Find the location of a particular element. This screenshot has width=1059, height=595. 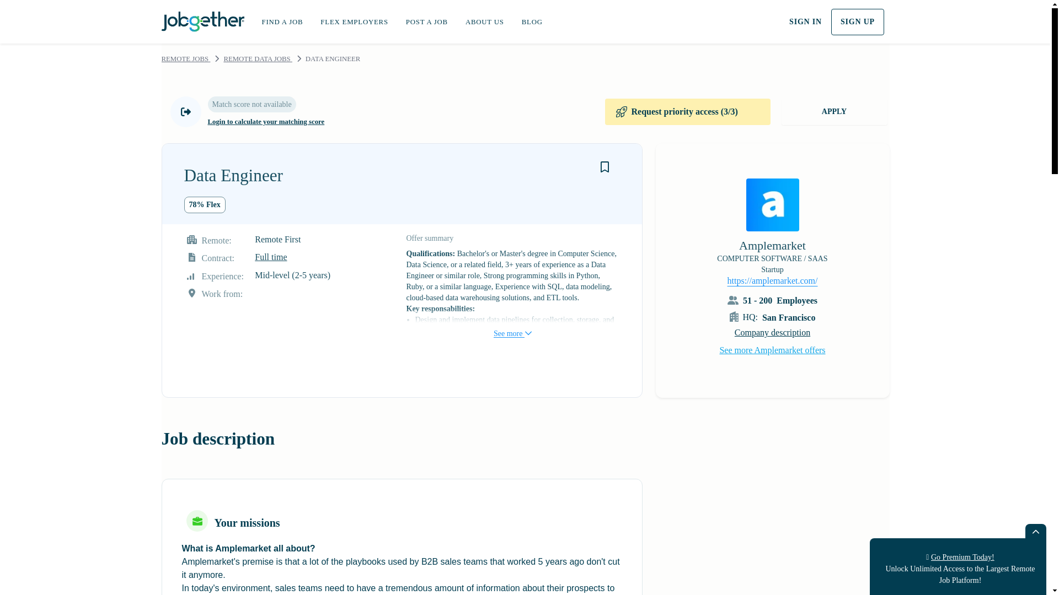

Full time is located at coordinates (271, 257).